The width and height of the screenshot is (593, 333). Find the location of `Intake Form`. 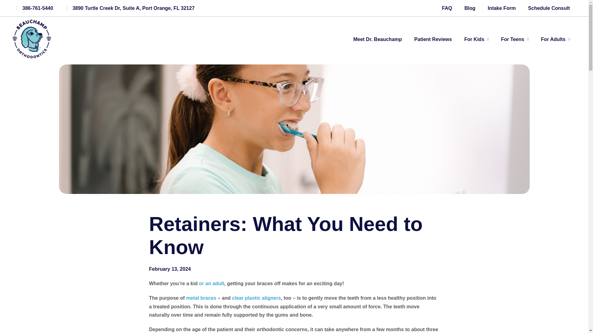

Intake Form is located at coordinates (502, 8).